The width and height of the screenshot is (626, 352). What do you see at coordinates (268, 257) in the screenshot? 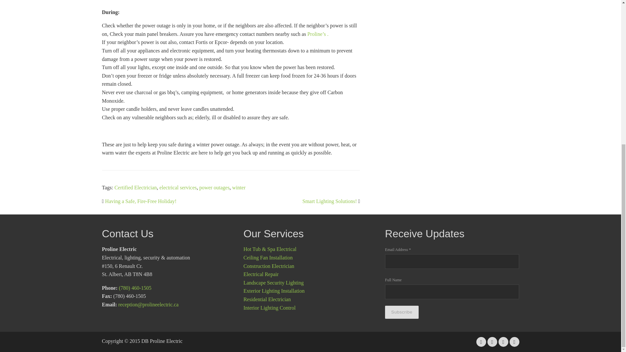
I see `Ceiling Fan Installation` at bounding box center [268, 257].